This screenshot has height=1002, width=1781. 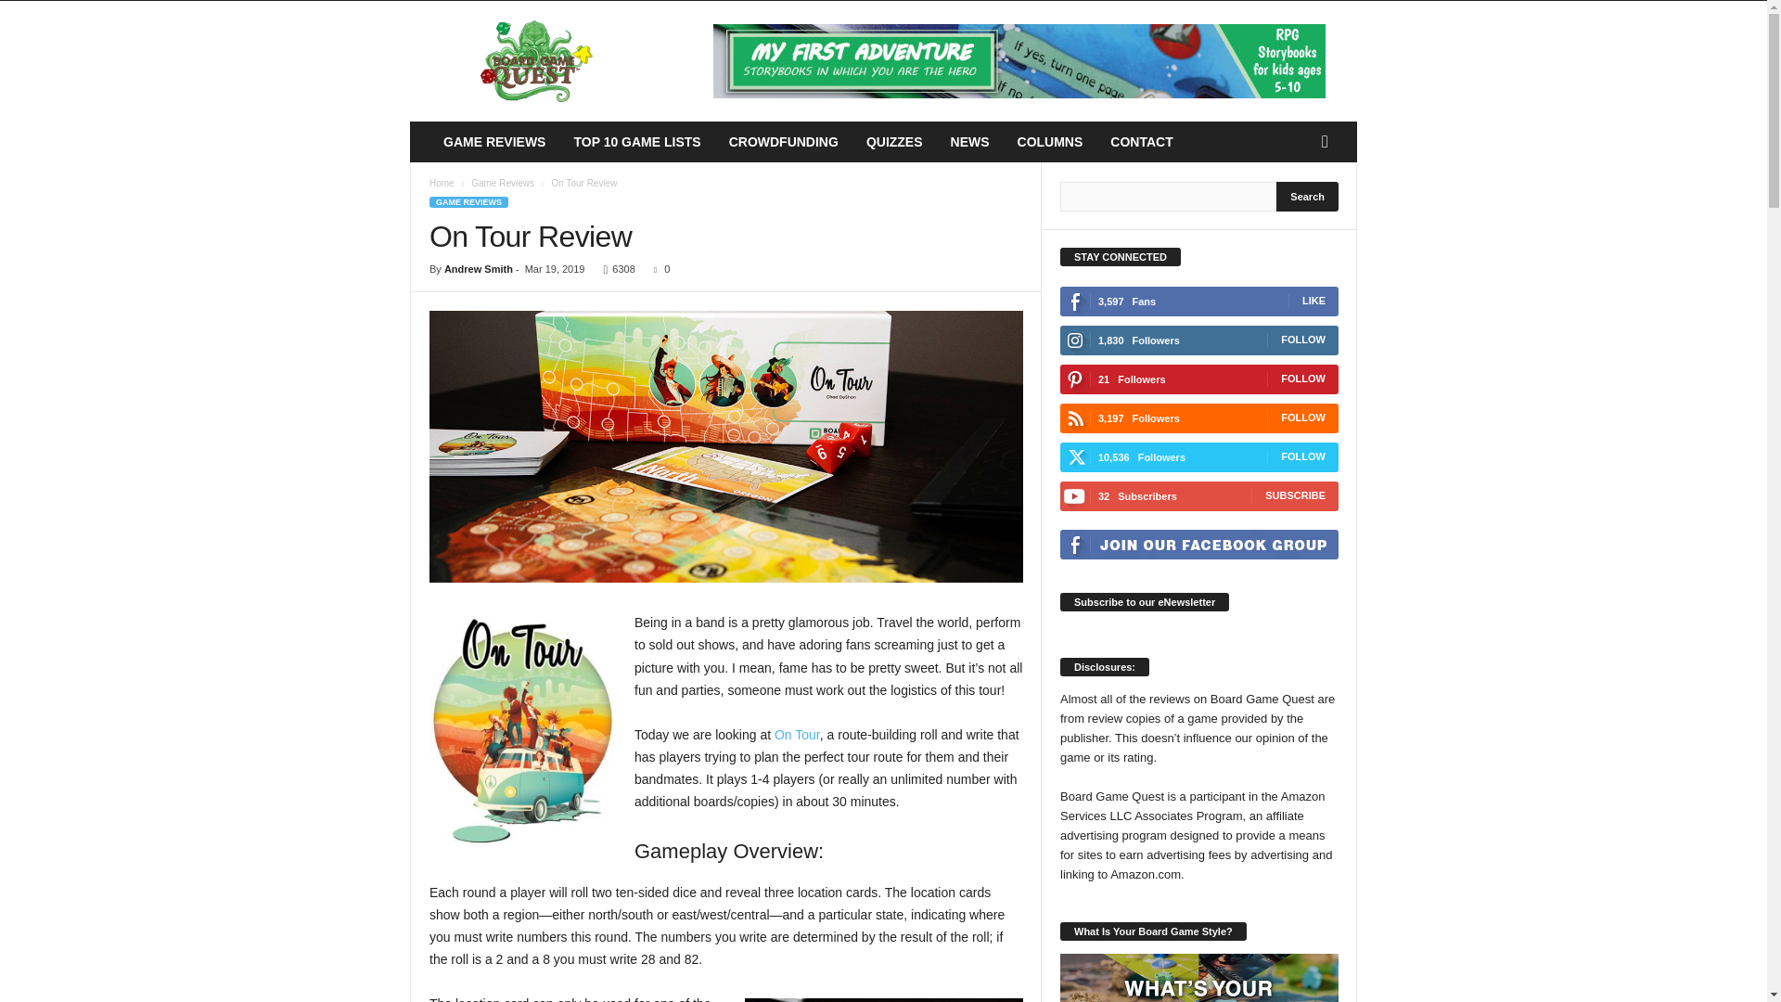 I want to click on Search, so click(x=1308, y=196).